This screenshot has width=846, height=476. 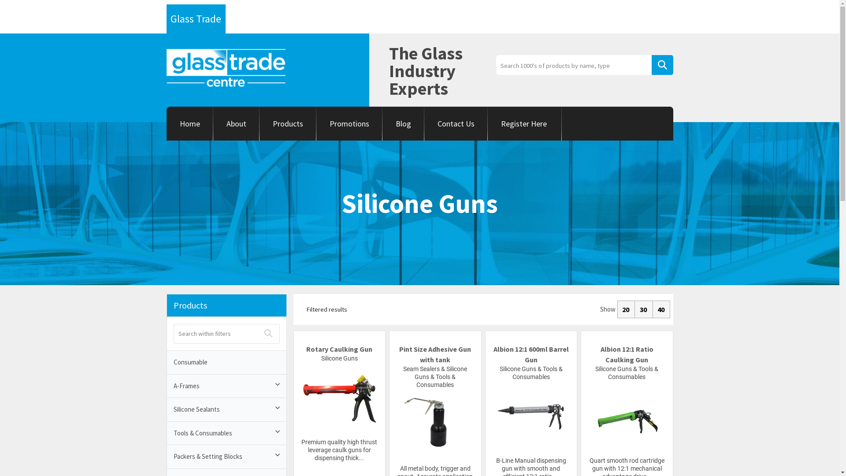 I want to click on 40, so click(x=661, y=309).